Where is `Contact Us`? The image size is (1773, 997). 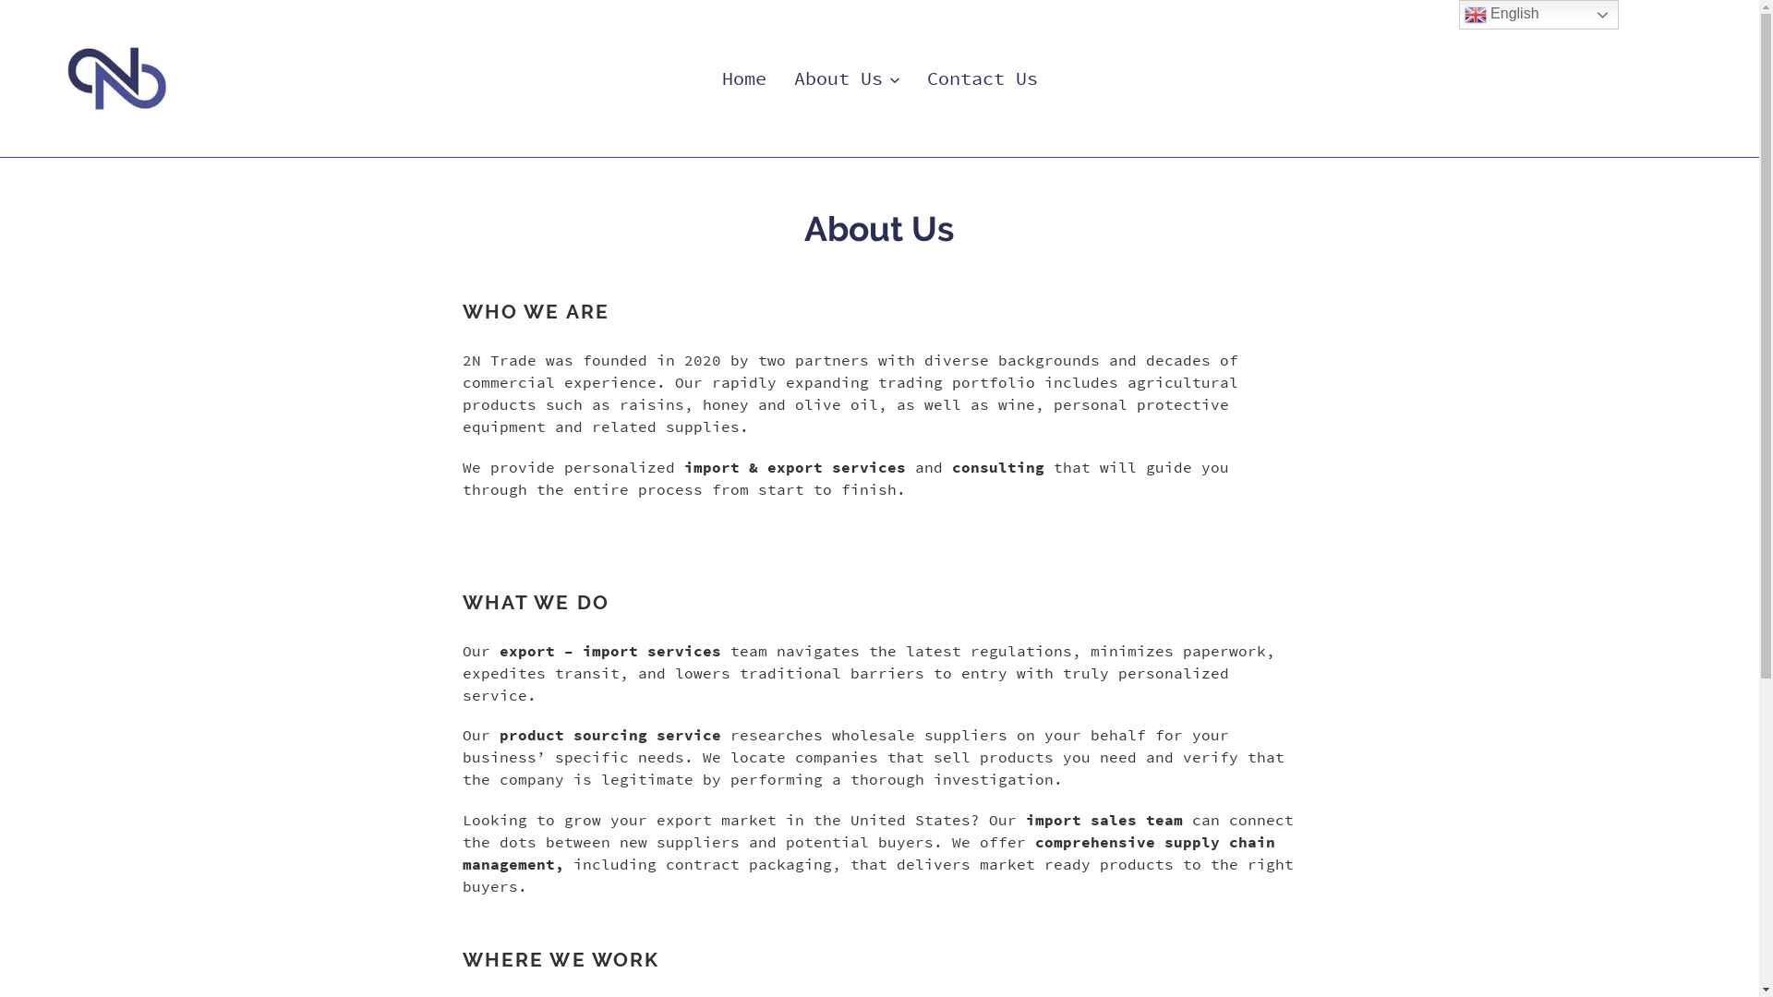
Contact Us is located at coordinates (983, 78).